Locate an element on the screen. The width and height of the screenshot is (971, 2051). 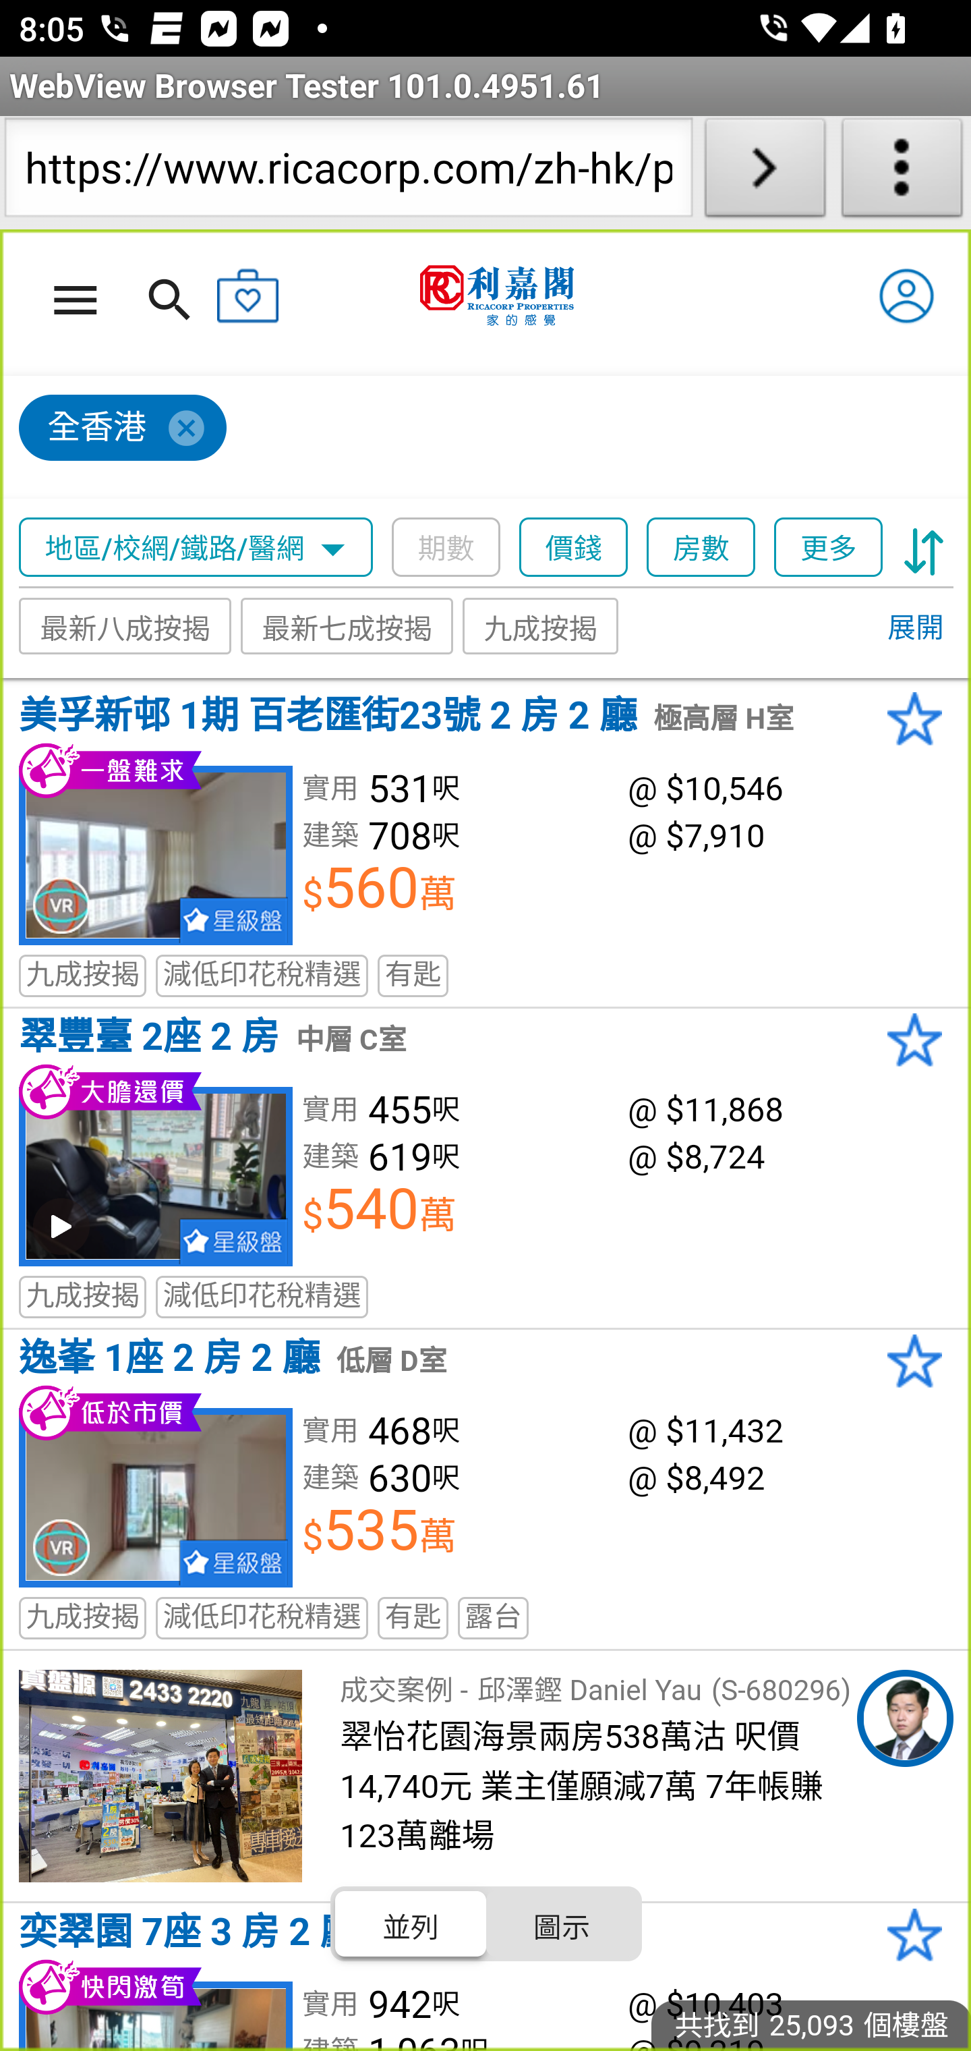
期數 is located at coordinates (446, 548).